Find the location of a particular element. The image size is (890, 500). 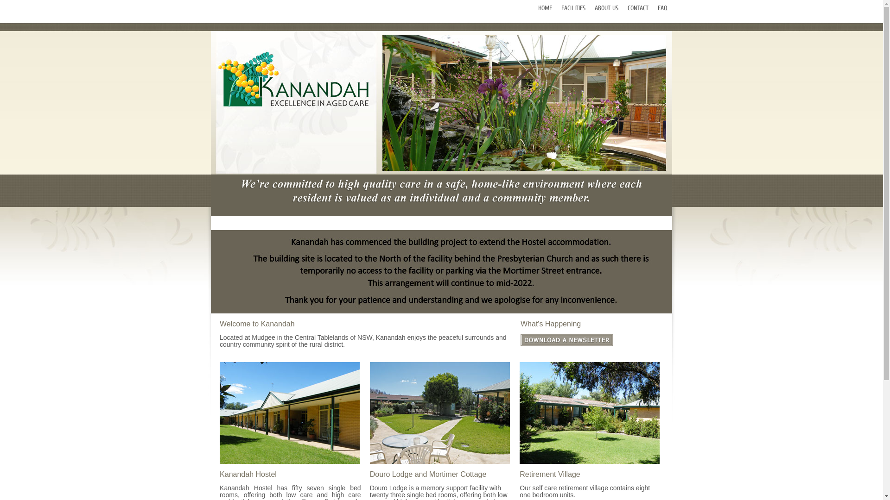

CONTACT is located at coordinates (638, 8).